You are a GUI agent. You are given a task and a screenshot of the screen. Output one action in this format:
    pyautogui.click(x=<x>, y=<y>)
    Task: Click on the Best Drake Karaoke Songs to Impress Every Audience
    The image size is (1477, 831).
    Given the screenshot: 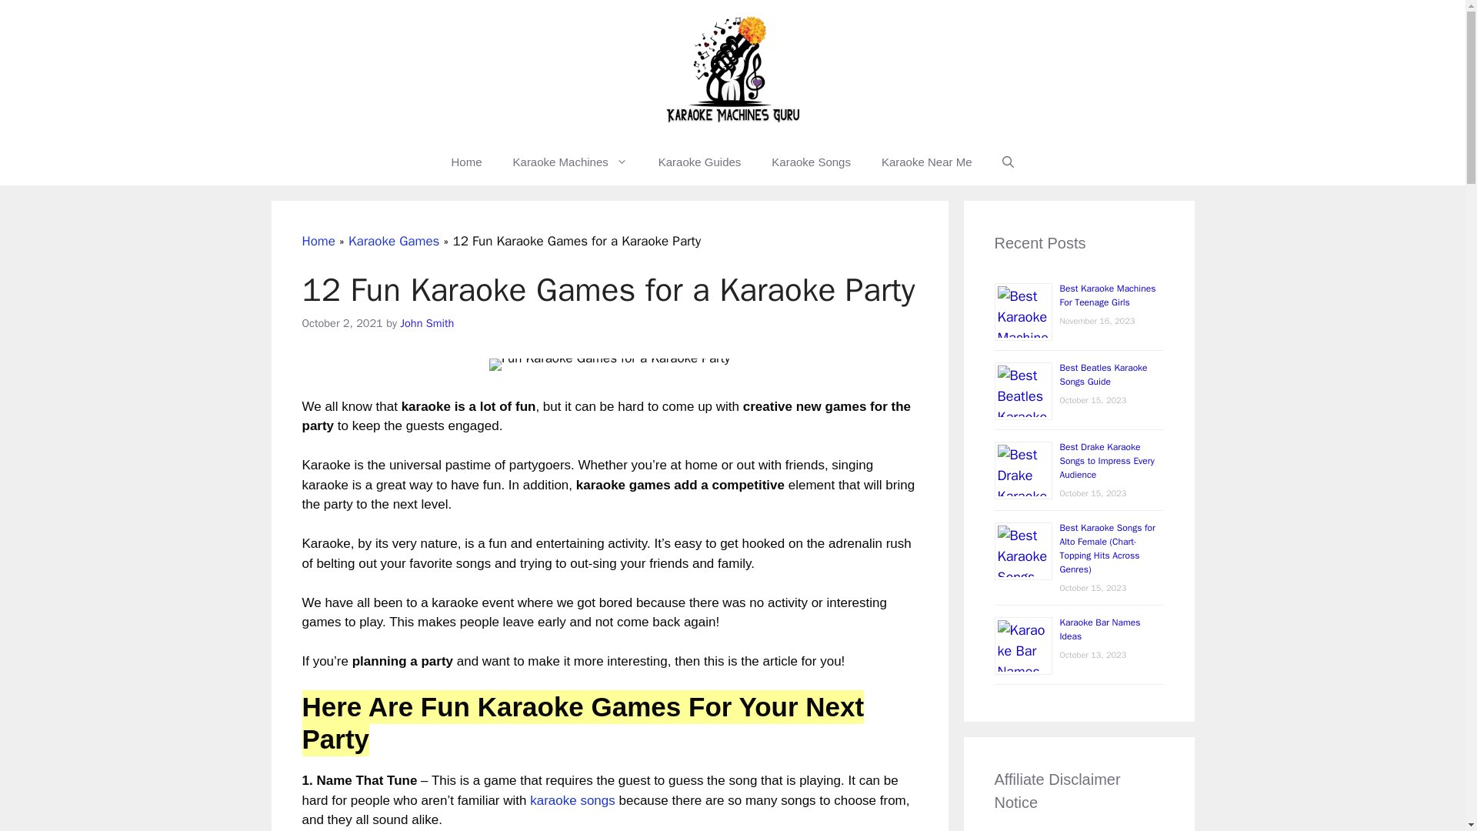 What is the action you would take?
    pyautogui.click(x=1108, y=461)
    